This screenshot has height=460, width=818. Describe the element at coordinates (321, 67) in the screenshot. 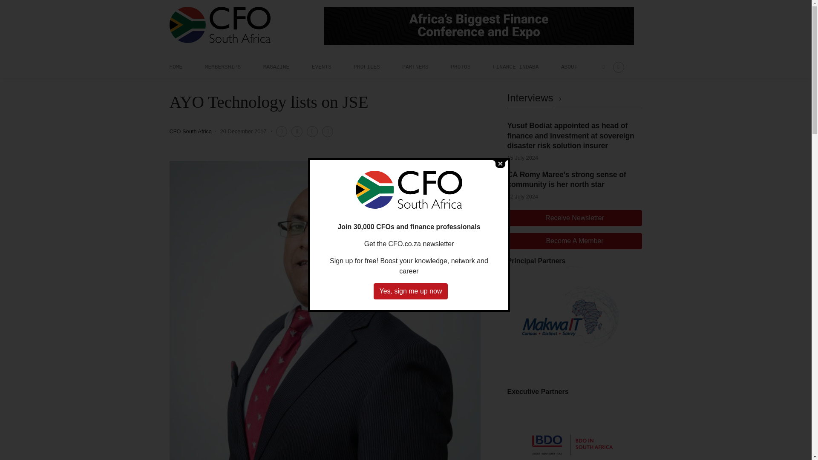

I see `EVENTS` at that location.